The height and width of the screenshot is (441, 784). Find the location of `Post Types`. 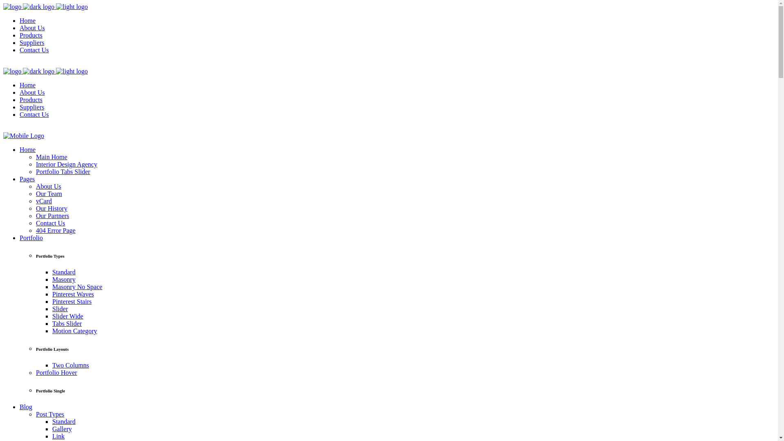

Post Types is located at coordinates (50, 414).